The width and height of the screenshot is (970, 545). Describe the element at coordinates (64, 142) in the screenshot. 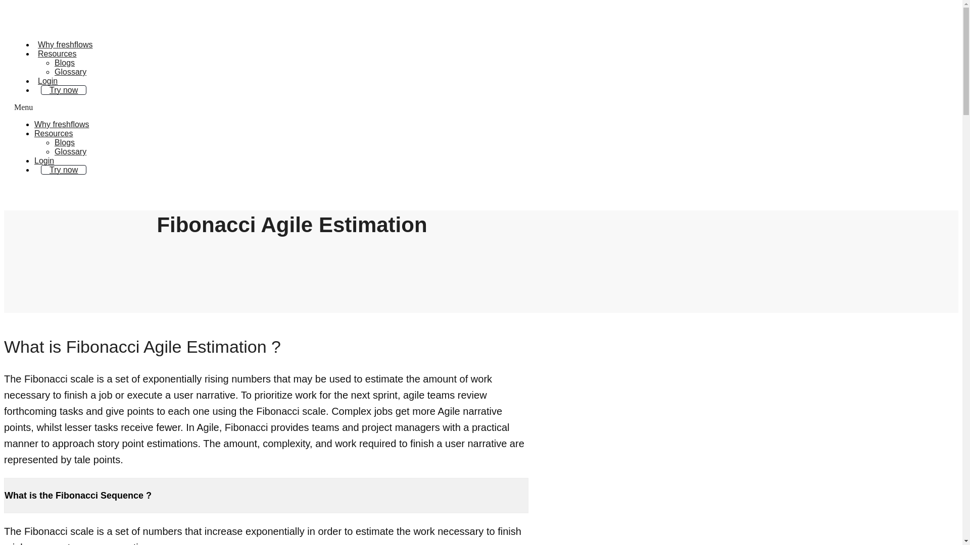

I see `Blogs` at that location.